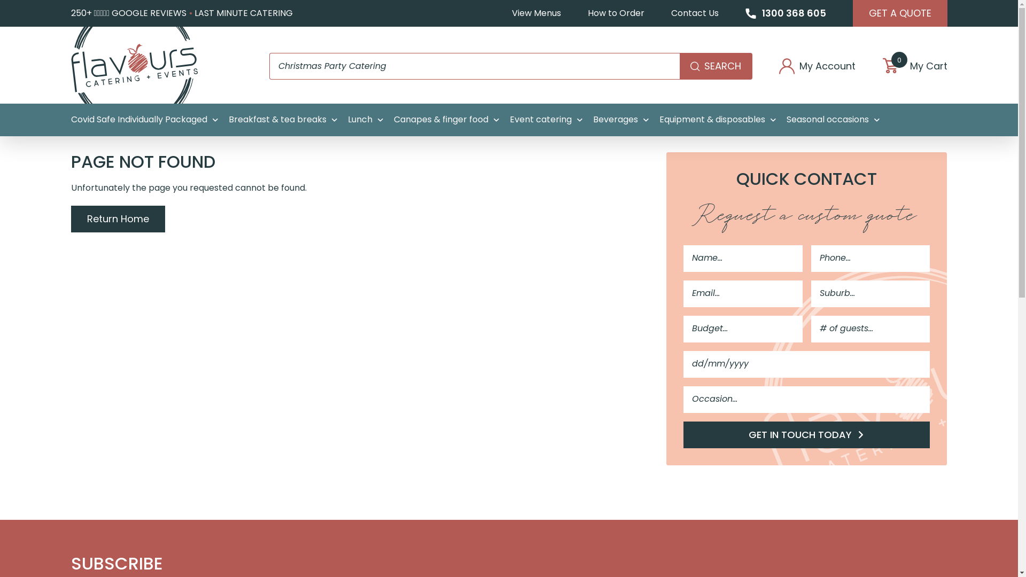  What do you see at coordinates (537, 13) in the screenshot?
I see `View Menus` at bounding box center [537, 13].